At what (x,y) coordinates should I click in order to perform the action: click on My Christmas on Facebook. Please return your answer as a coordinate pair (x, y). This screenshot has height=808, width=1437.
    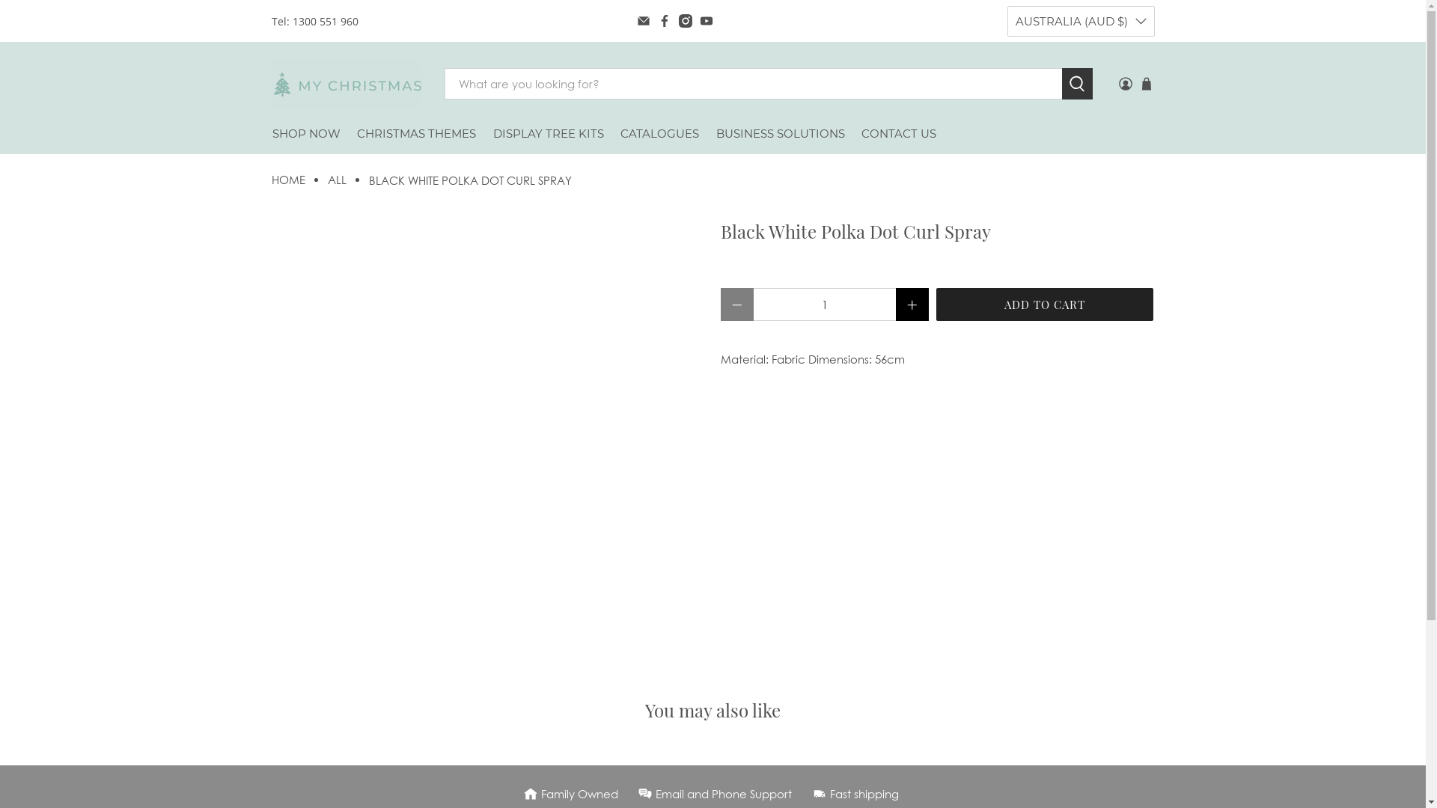
    Looking at the image, I should click on (665, 21).